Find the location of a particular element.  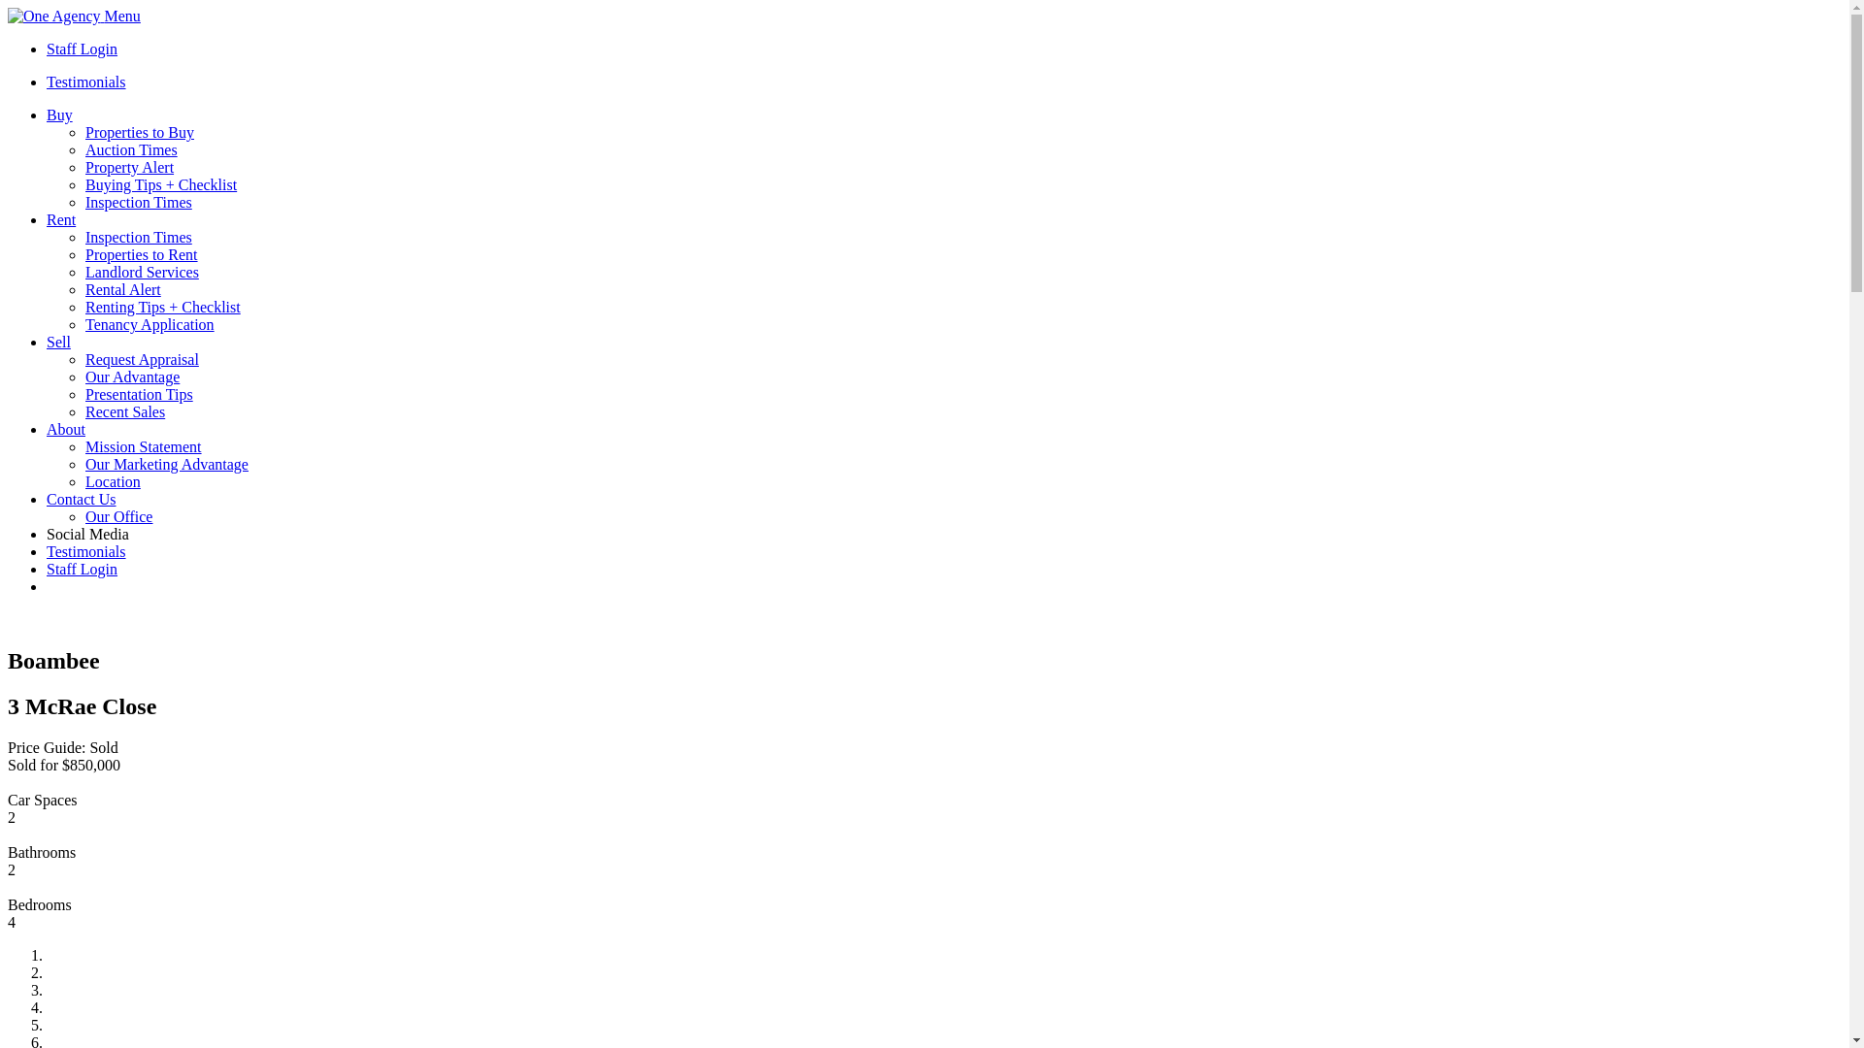

Staff Login is located at coordinates (82, 49).